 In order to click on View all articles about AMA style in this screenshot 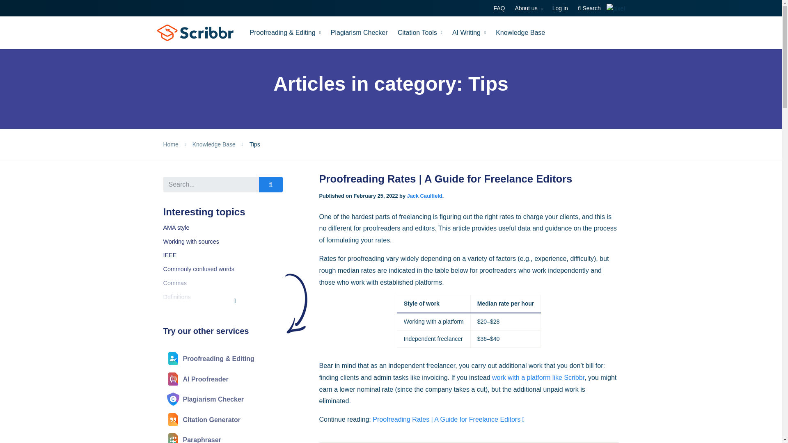, I will do `click(176, 227)`.